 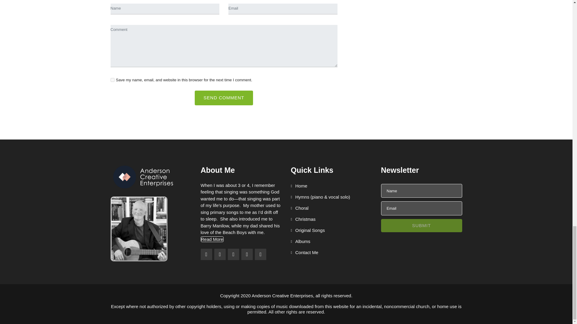 I want to click on Read More, so click(x=212, y=239).